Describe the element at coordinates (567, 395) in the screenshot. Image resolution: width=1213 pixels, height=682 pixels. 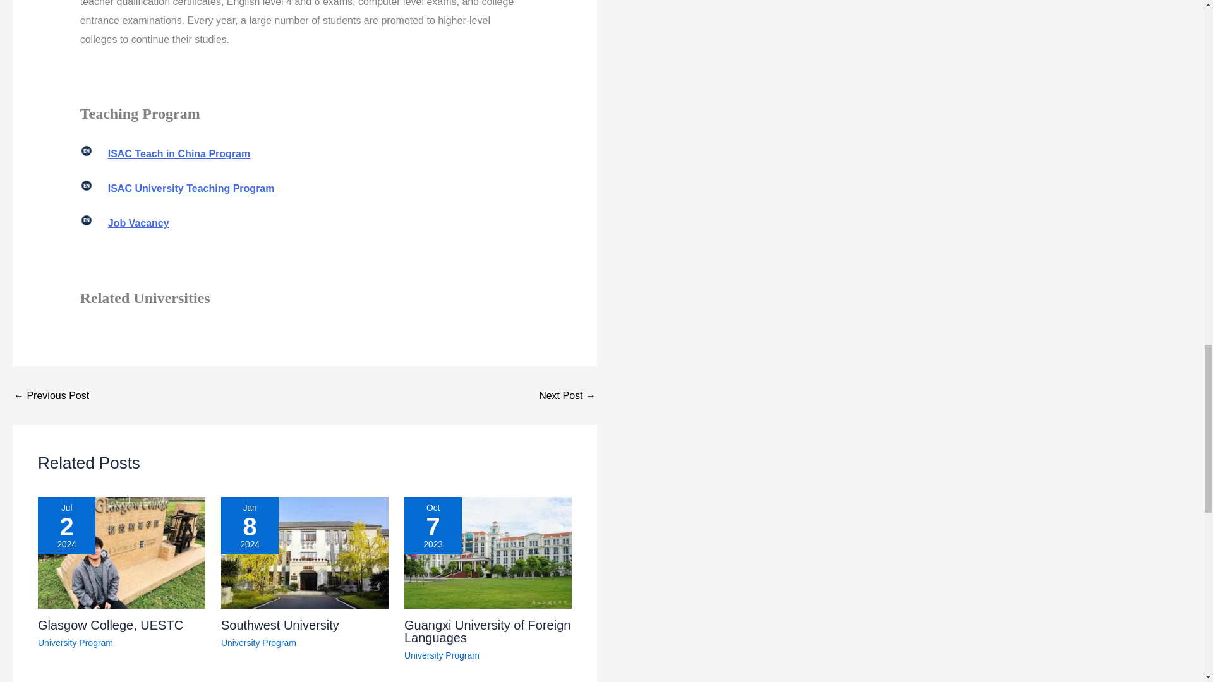
I see `Jinzhong Teachers College` at that location.